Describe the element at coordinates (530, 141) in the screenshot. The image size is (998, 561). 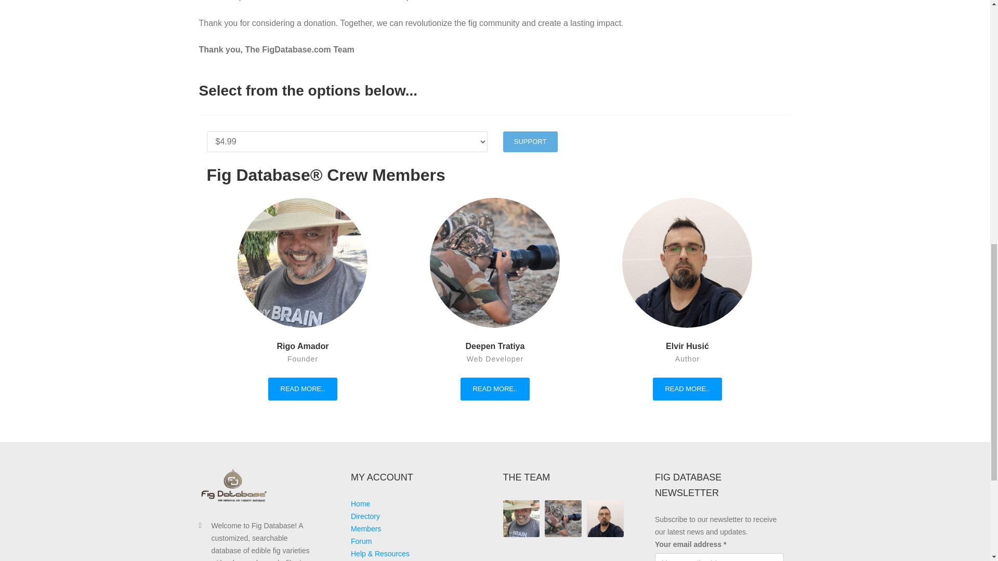
I see `Support` at that location.